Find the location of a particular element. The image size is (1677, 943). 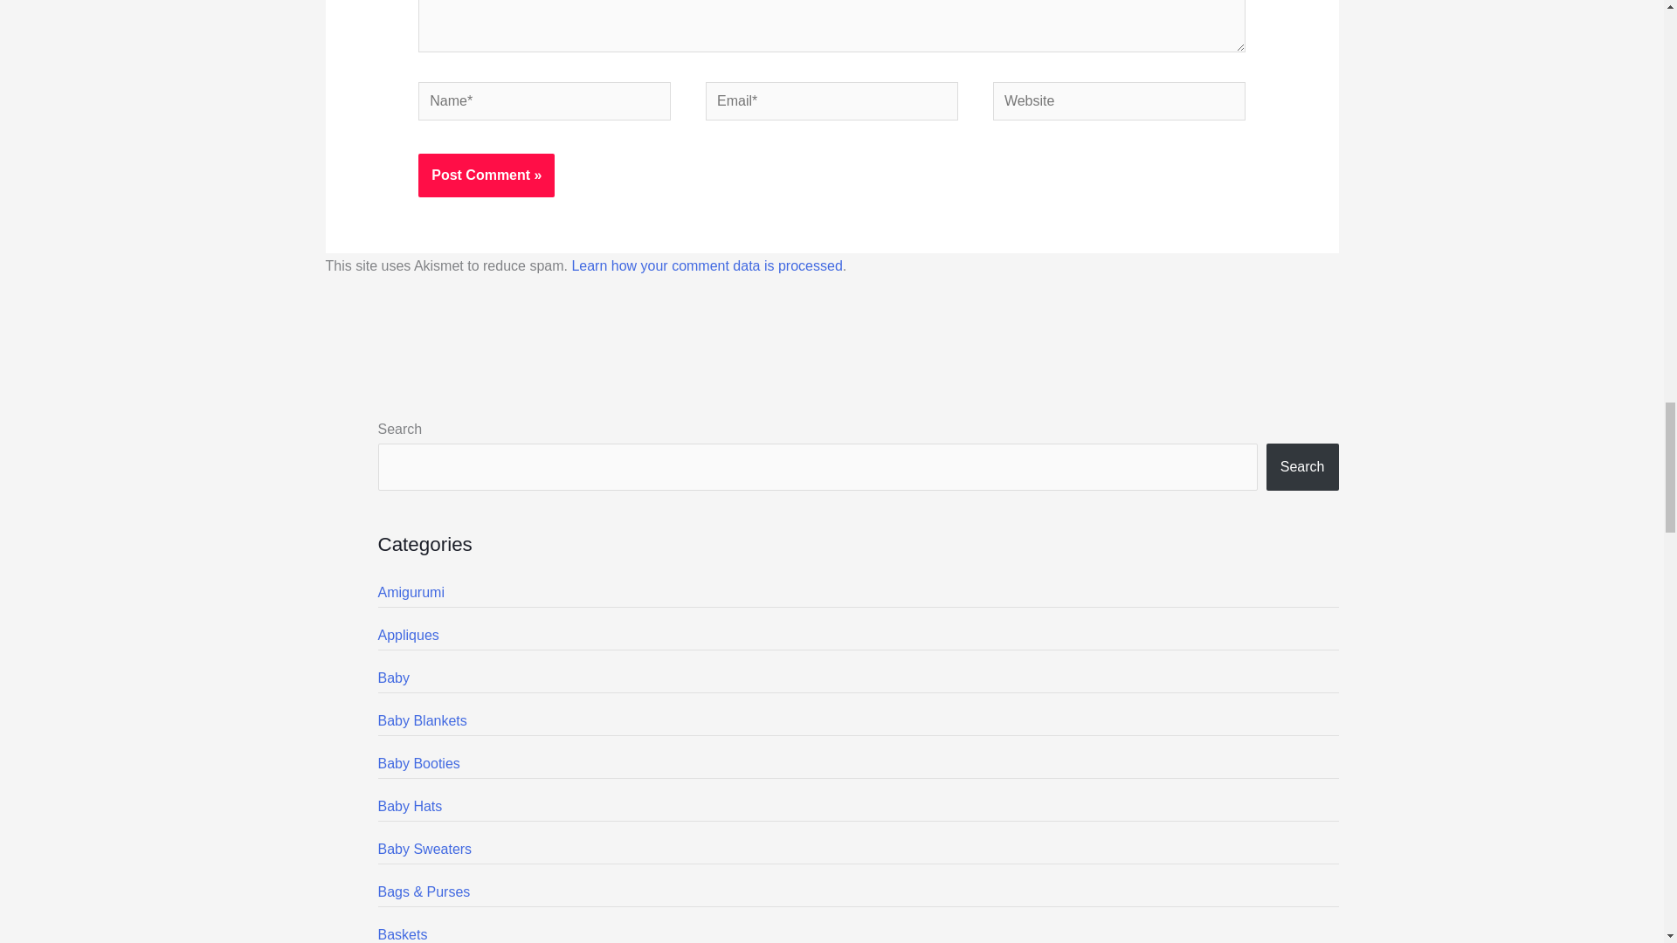

Search is located at coordinates (1301, 466).